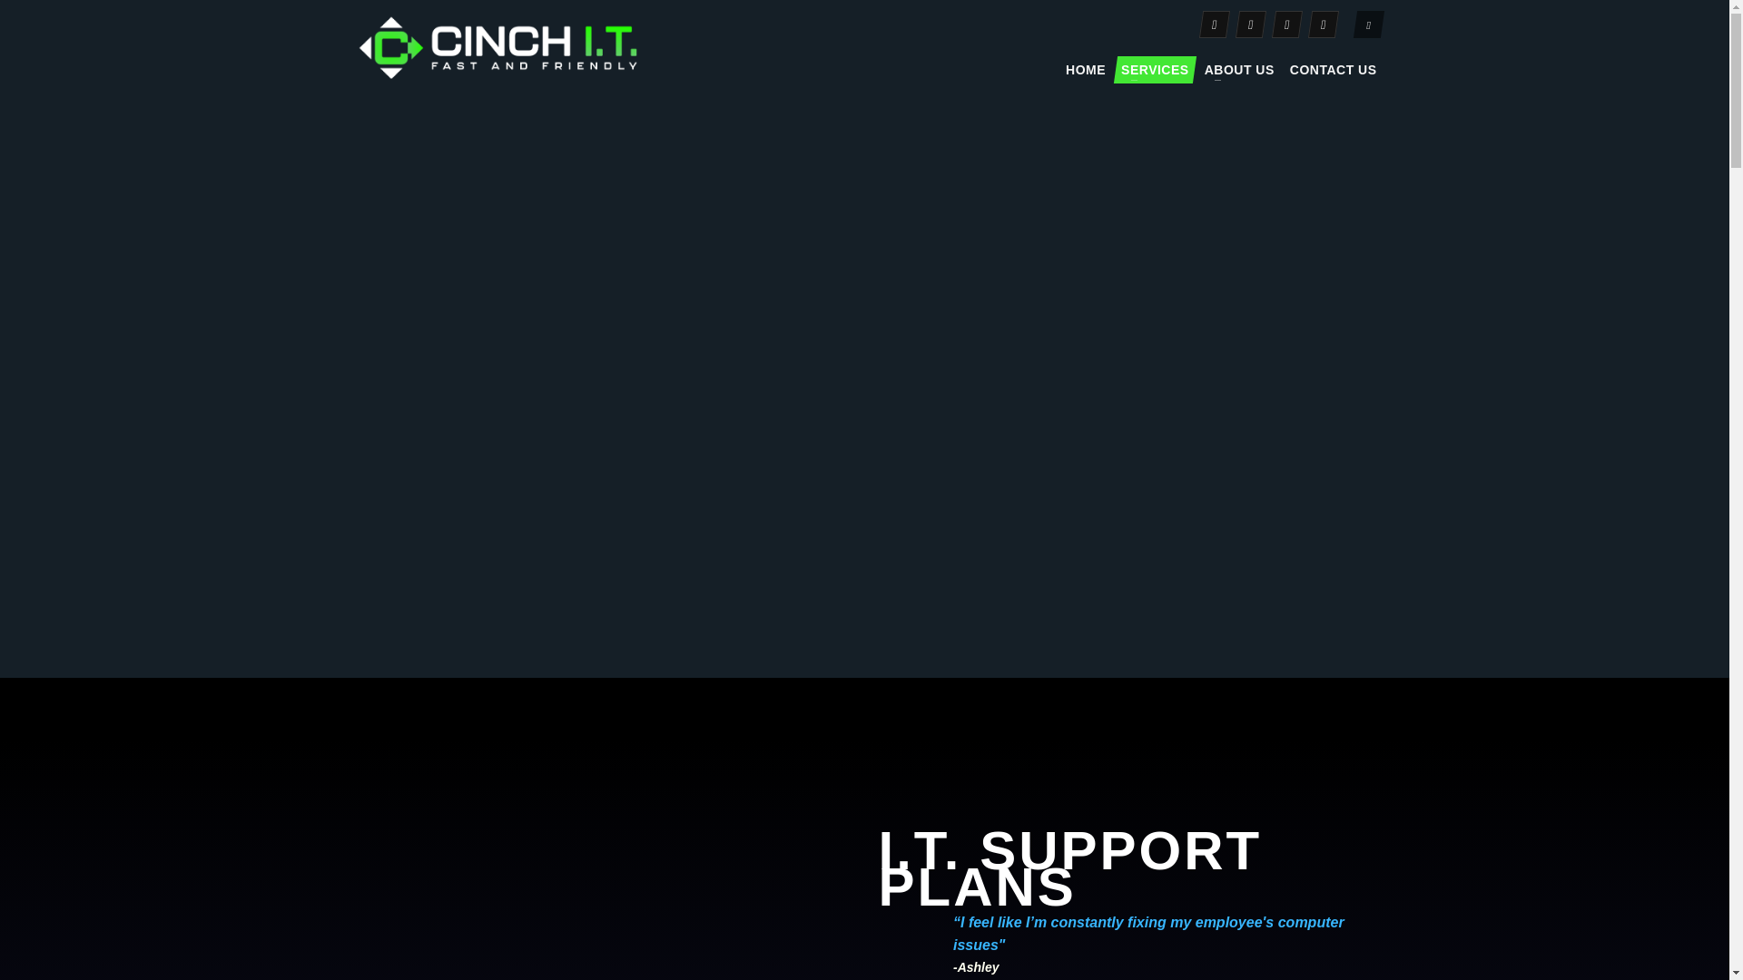 This screenshot has height=980, width=1743. What do you see at coordinates (1284, 24) in the screenshot?
I see `Linkedin` at bounding box center [1284, 24].